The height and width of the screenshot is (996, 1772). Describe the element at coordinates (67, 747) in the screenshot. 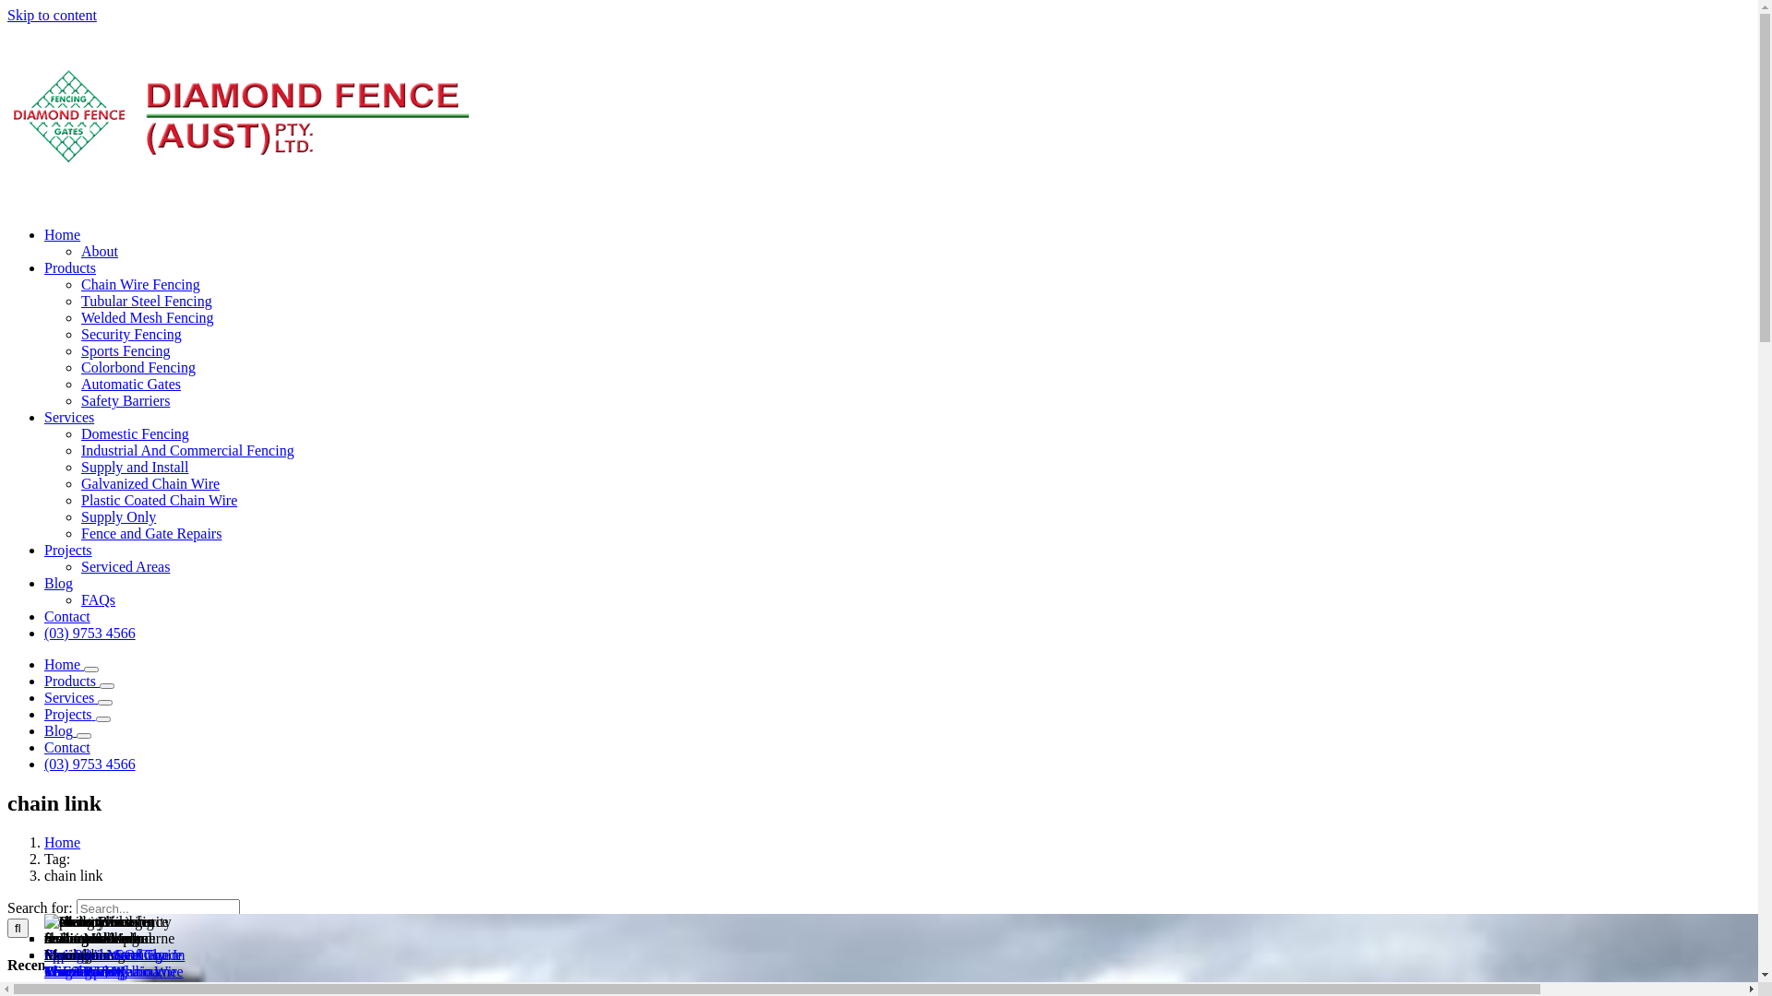

I see `Contact` at that location.